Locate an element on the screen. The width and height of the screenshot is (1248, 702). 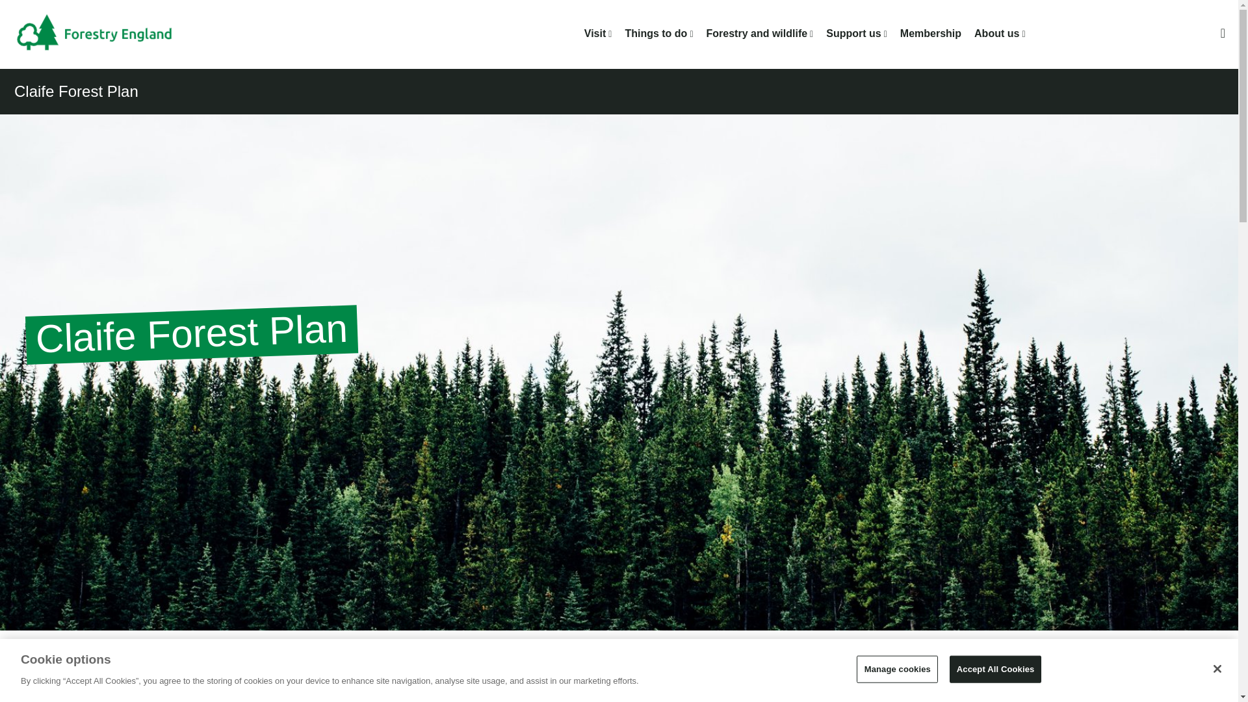
Home is located at coordinates (103, 34).